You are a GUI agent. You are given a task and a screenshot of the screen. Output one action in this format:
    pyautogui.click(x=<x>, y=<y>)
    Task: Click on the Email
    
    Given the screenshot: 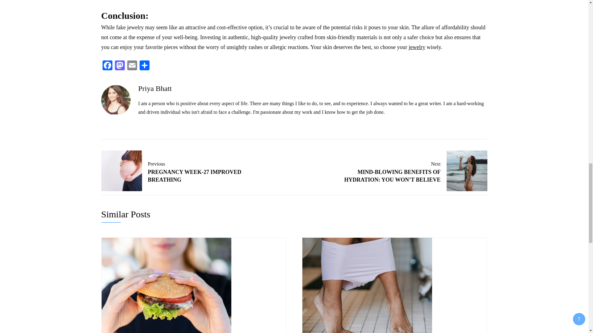 What is the action you would take?
    pyautogui.click(x=120, y=66)
    